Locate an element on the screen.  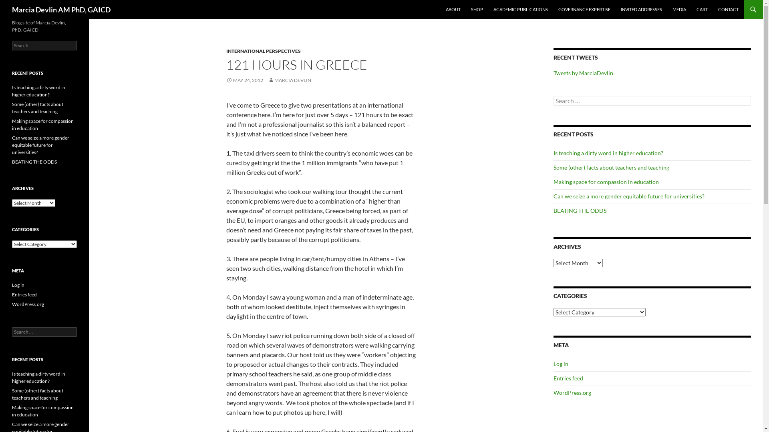
Marcia Devlin AM PhD, GAICD is located at coordinates (61, 10).